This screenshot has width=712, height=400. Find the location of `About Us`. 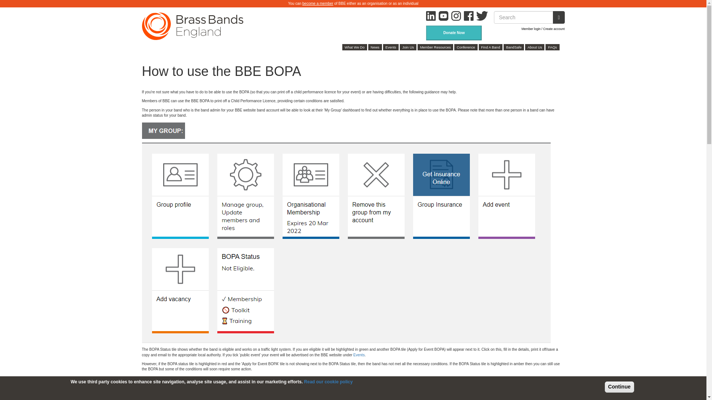

About Us is located at coordinates (535, 47).